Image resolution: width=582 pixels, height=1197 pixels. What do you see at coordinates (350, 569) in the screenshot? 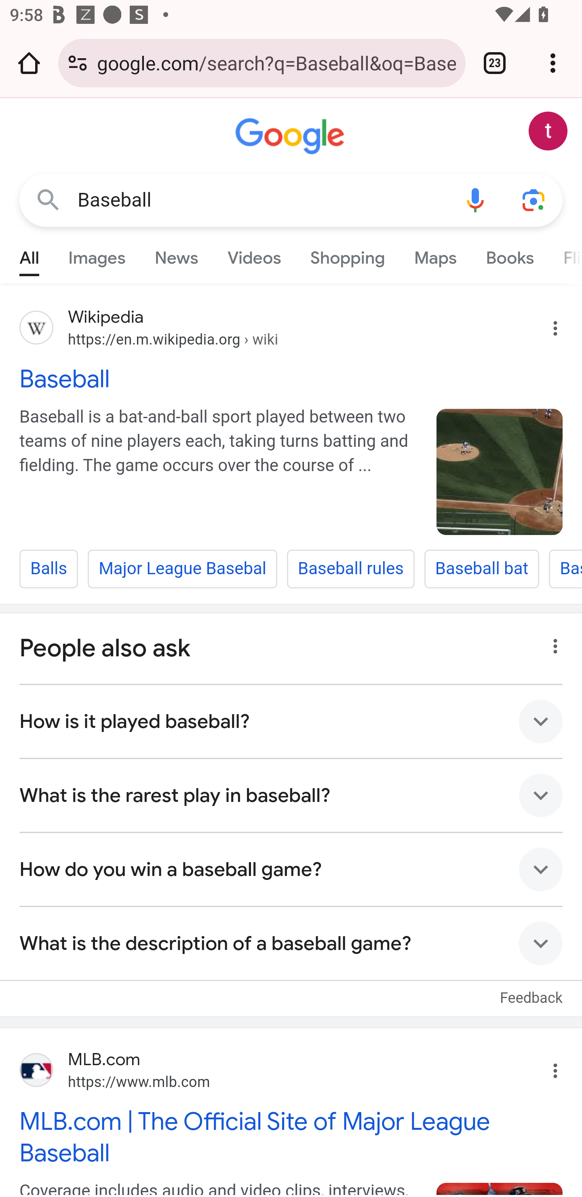
I see `Baseball rules` at bounding box center [350, 569].